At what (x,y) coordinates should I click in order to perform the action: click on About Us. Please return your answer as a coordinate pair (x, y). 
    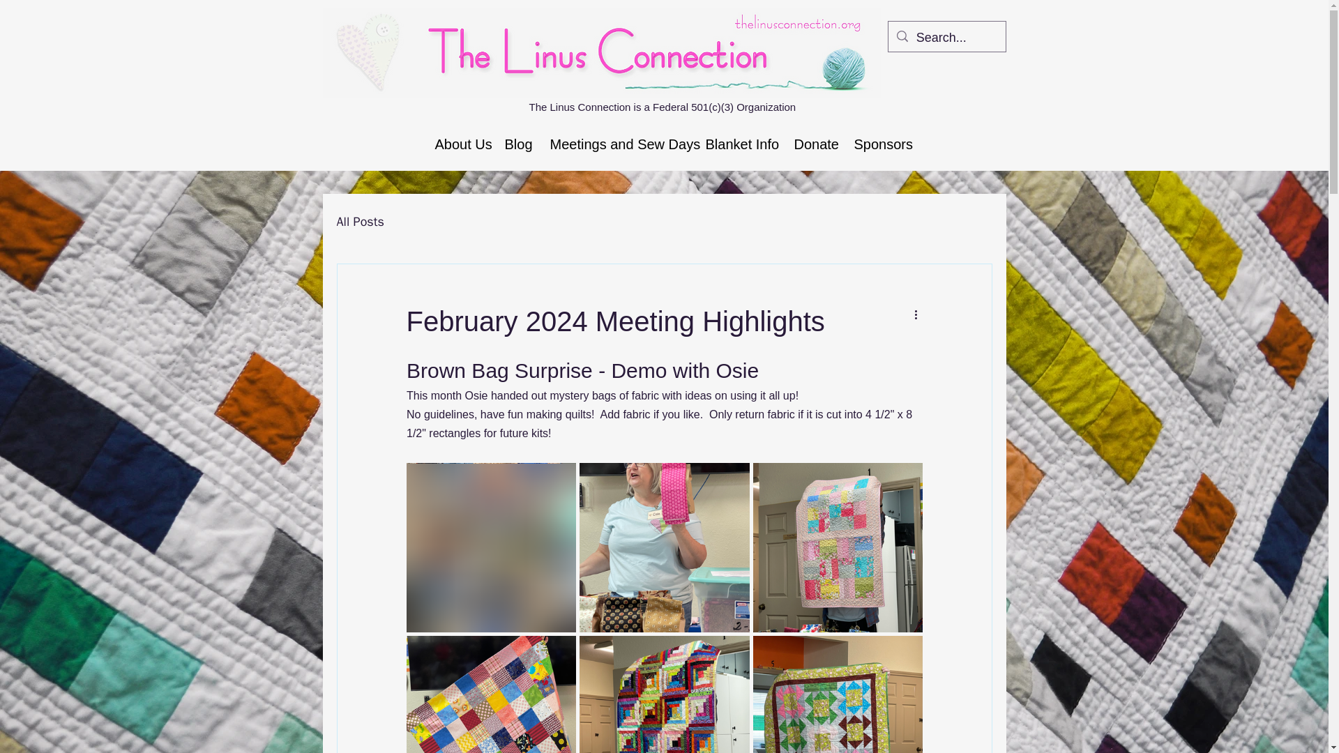
    Looking at the image, I should click on (459, 144).